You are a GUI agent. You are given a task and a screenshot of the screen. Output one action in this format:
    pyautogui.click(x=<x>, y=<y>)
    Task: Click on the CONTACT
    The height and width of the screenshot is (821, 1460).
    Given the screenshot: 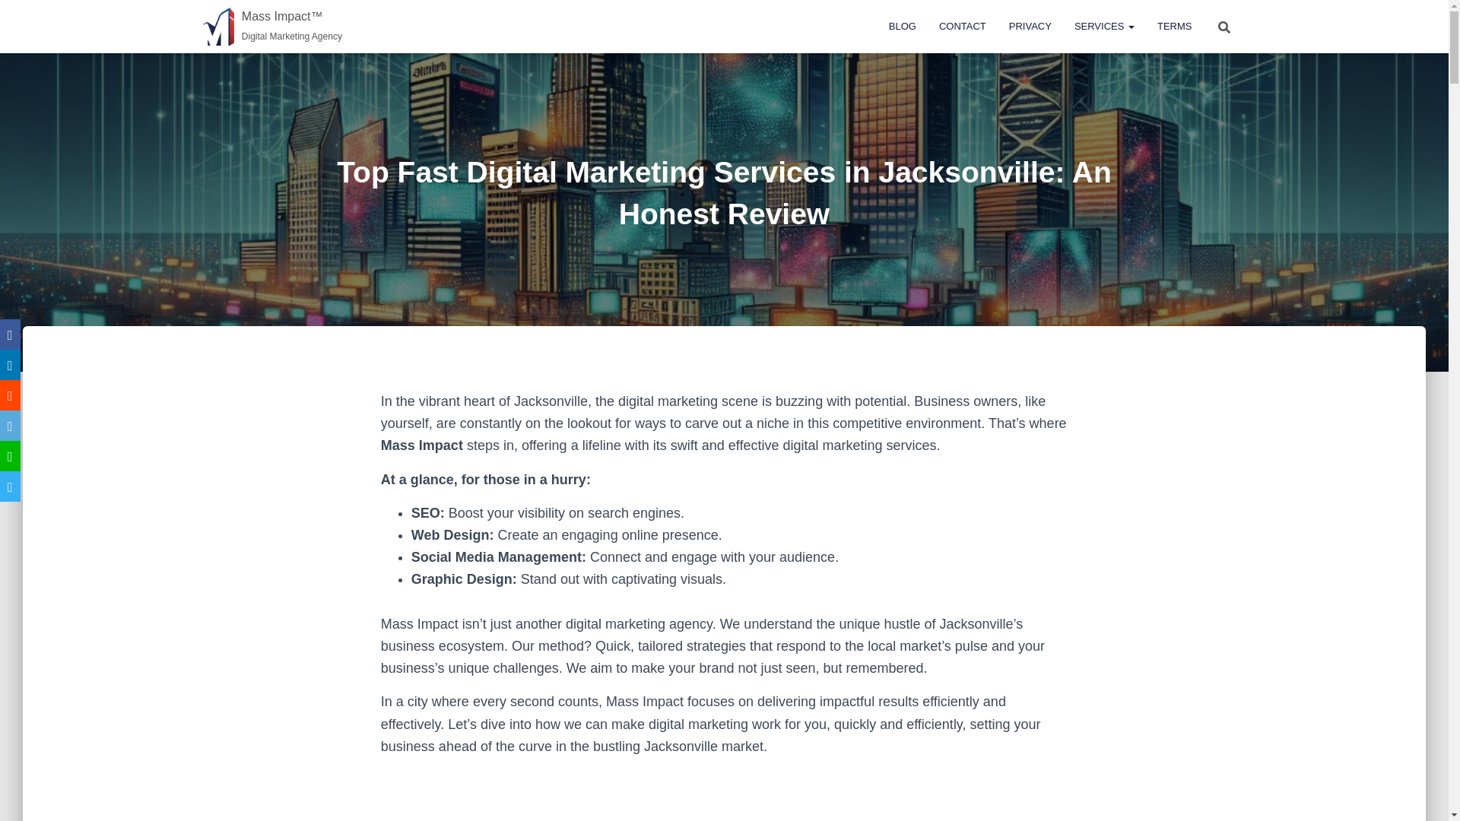 What is the action you would take?
    pyautogui.click(x=962, y=26)
    